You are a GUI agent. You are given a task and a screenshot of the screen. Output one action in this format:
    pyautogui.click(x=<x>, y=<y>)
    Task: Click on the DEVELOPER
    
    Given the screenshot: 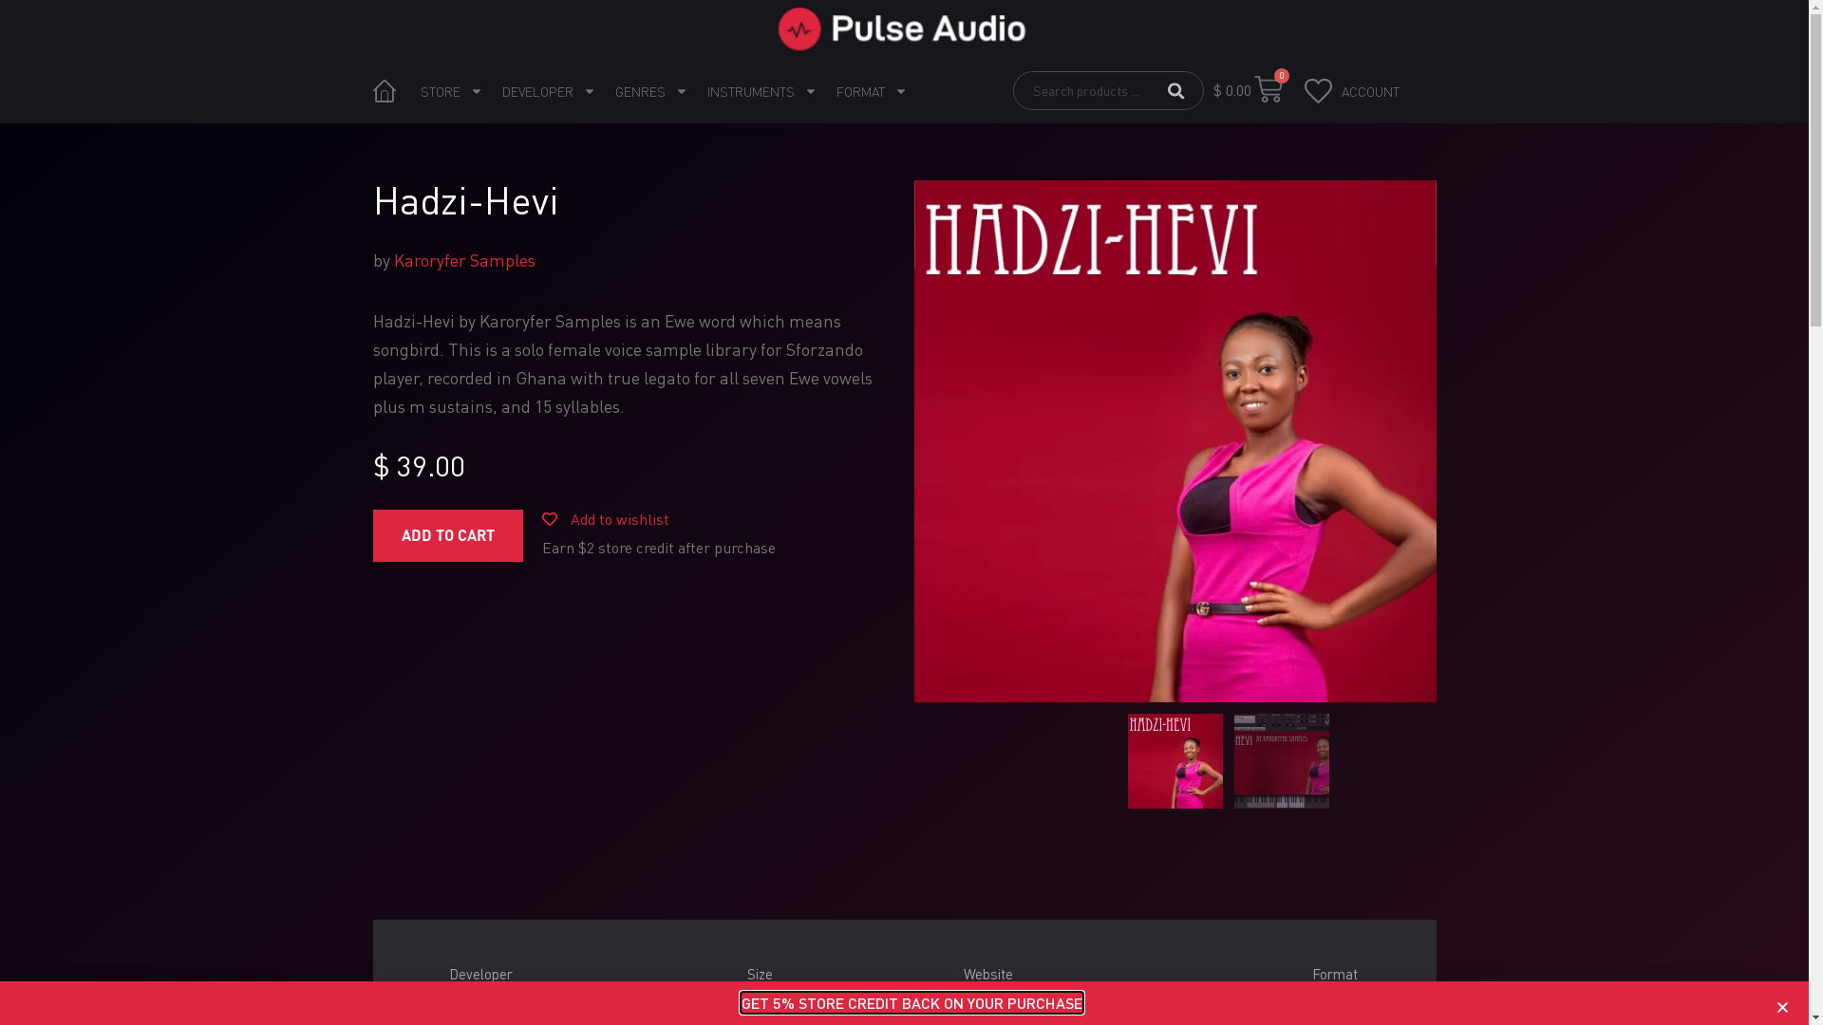 What is the action you would take?
    pyautogui.click(x=549, y=90)
    